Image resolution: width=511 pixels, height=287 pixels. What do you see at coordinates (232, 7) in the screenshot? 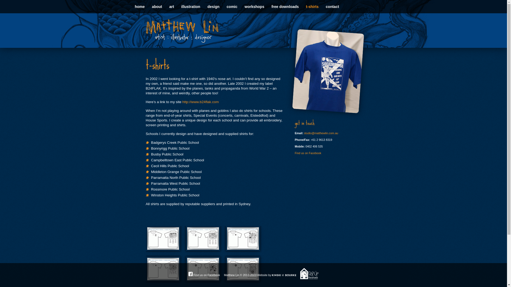
I see `comic` at bounding box center [232, 7].